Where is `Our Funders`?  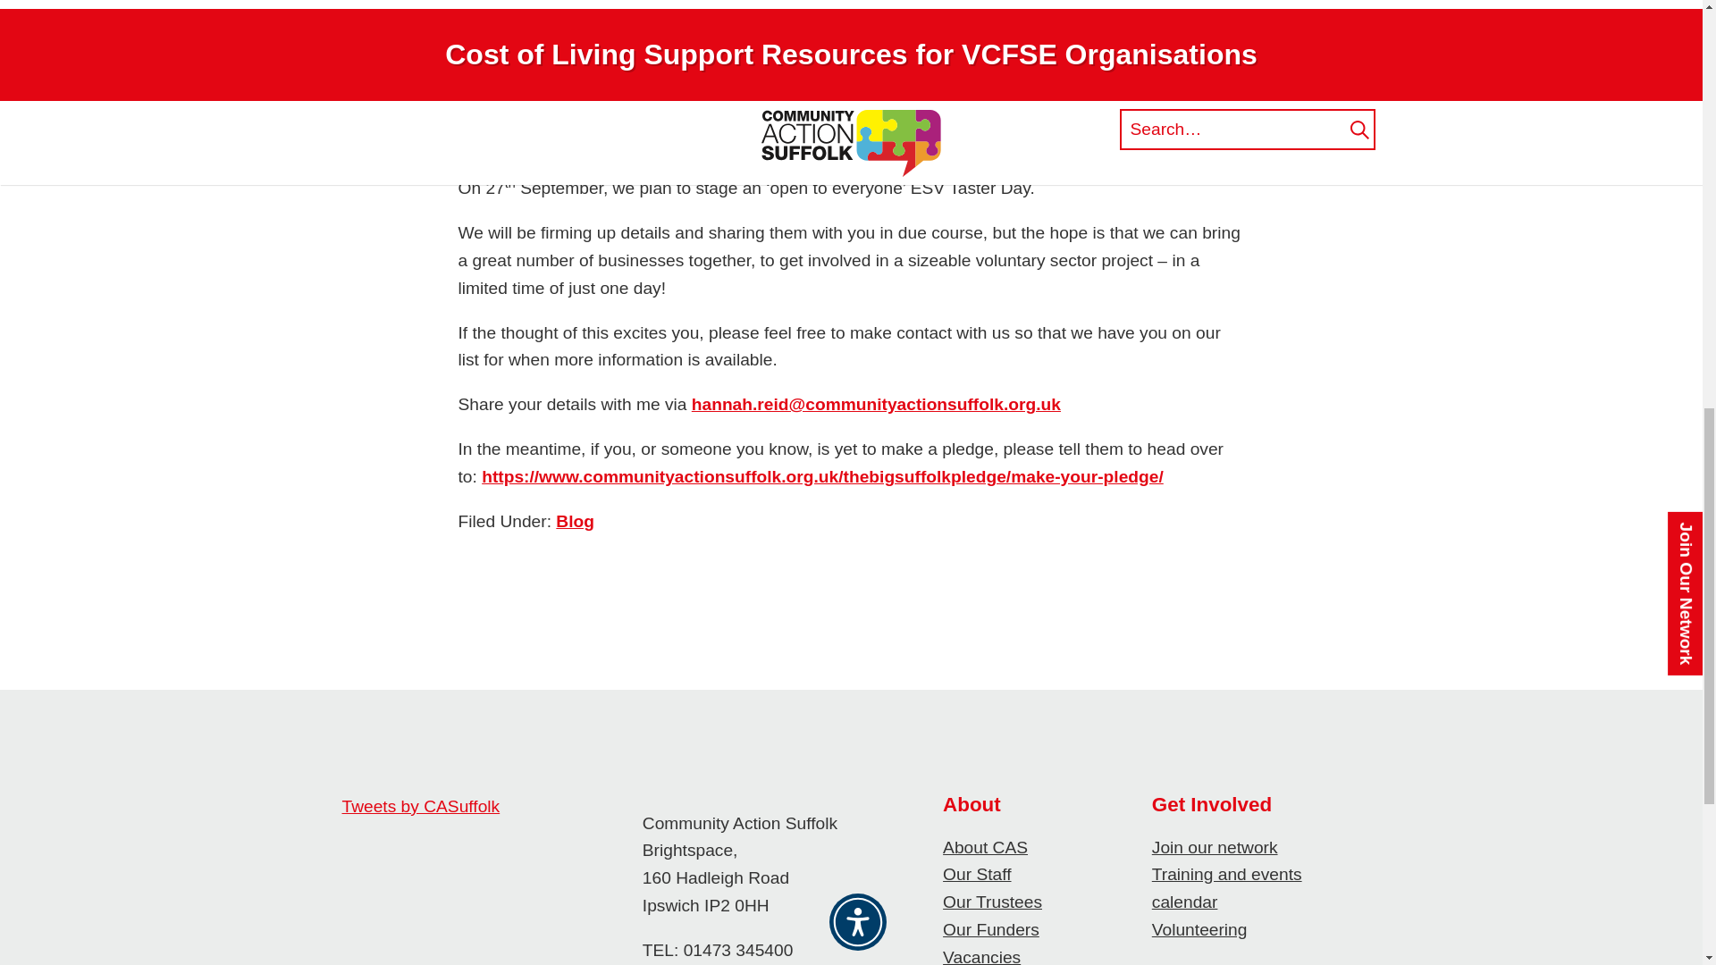 Our Funders is located at coordinates (990, 929).